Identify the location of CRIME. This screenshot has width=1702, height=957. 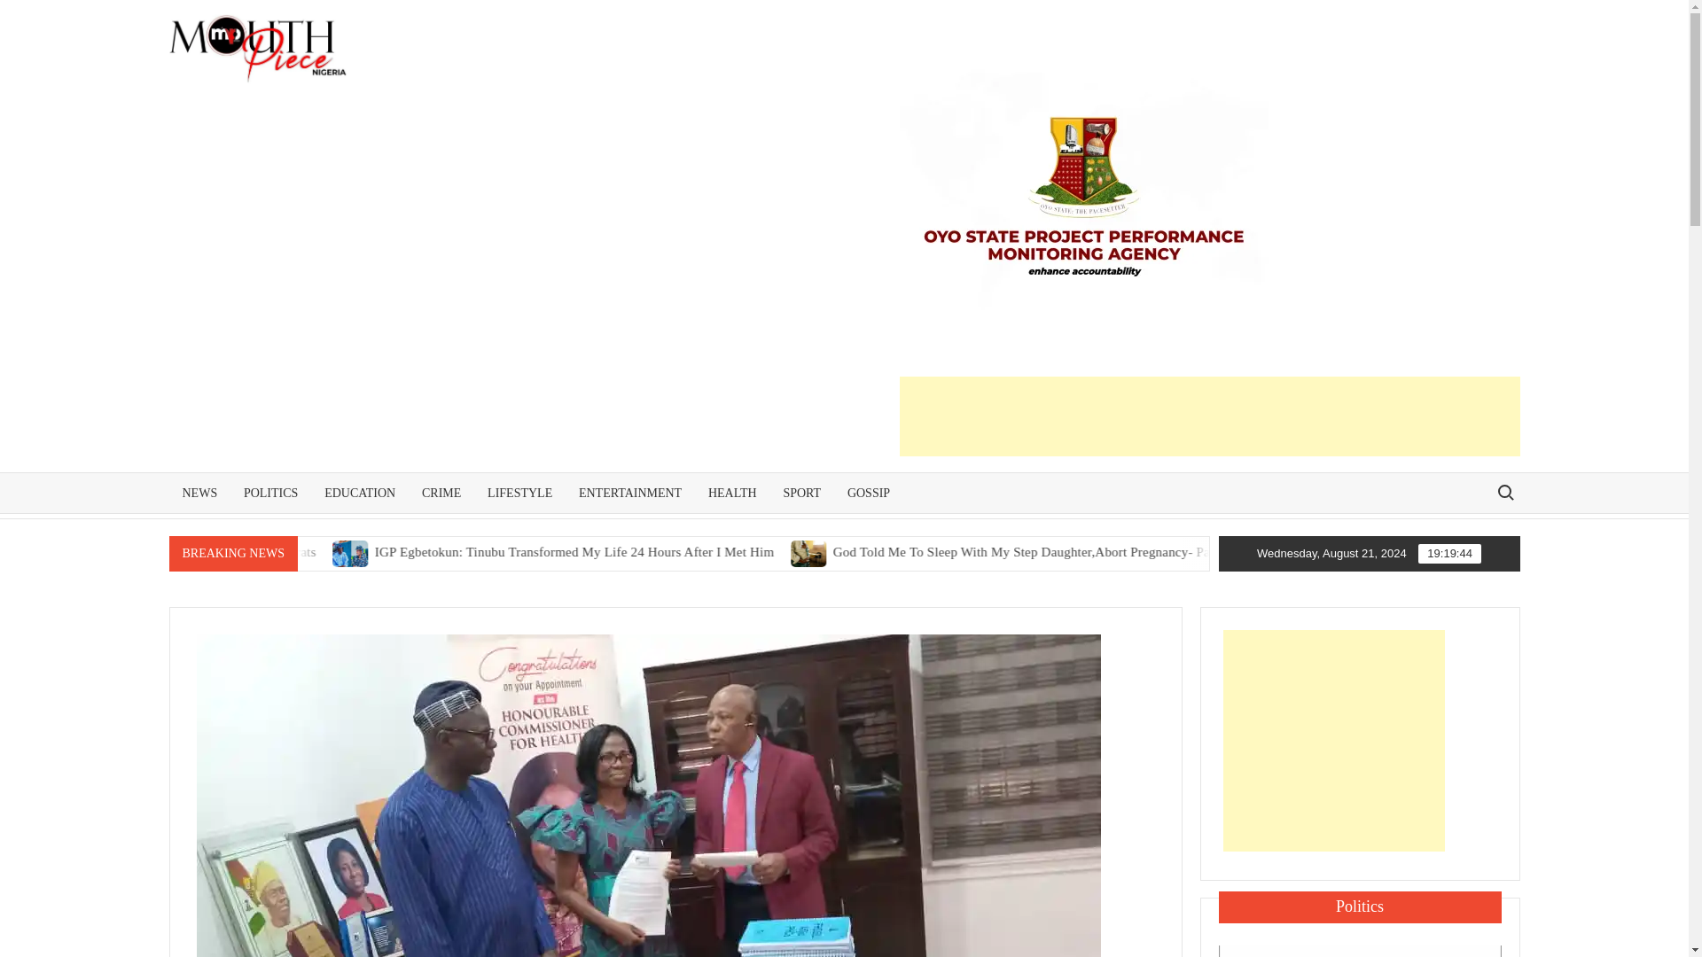
(441, 493).